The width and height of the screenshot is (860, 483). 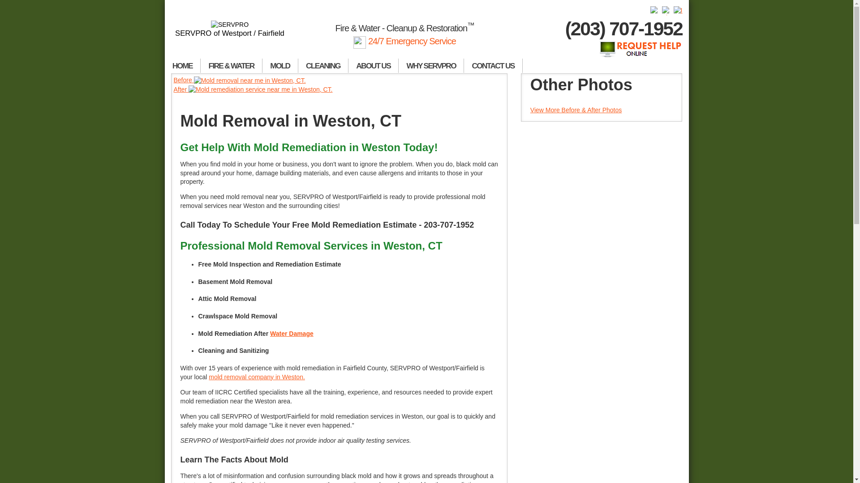 I want to click on ABOUT US, so click(x=374, y=66).